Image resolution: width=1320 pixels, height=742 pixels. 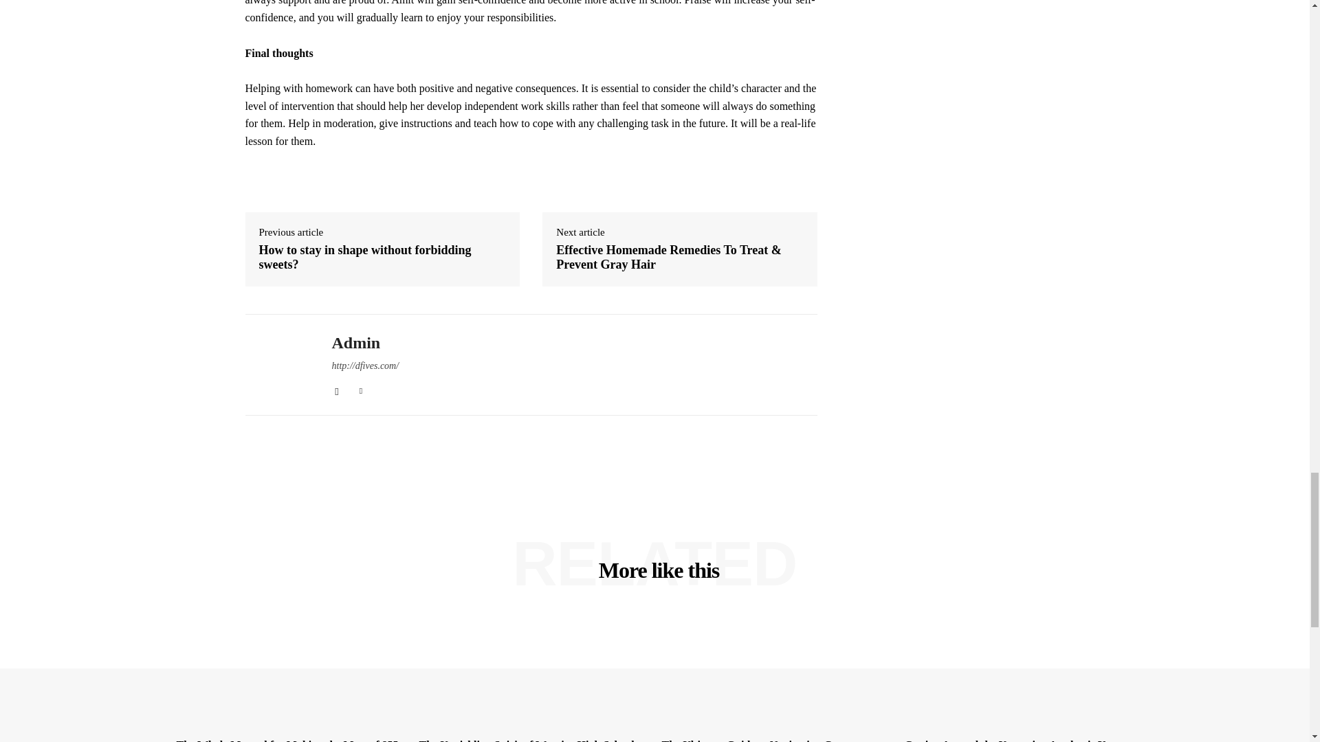 What do you see at coordinates (336, 389) in the screenshot?
I see `Facebook` at bounding box center [336, 389].